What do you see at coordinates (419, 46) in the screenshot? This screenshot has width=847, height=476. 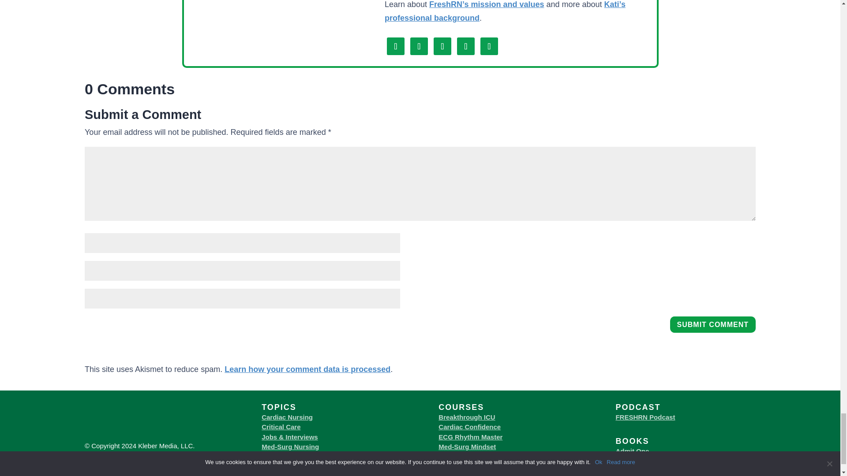 I see `Follow on Instagram` at bounding box center [419, 46].